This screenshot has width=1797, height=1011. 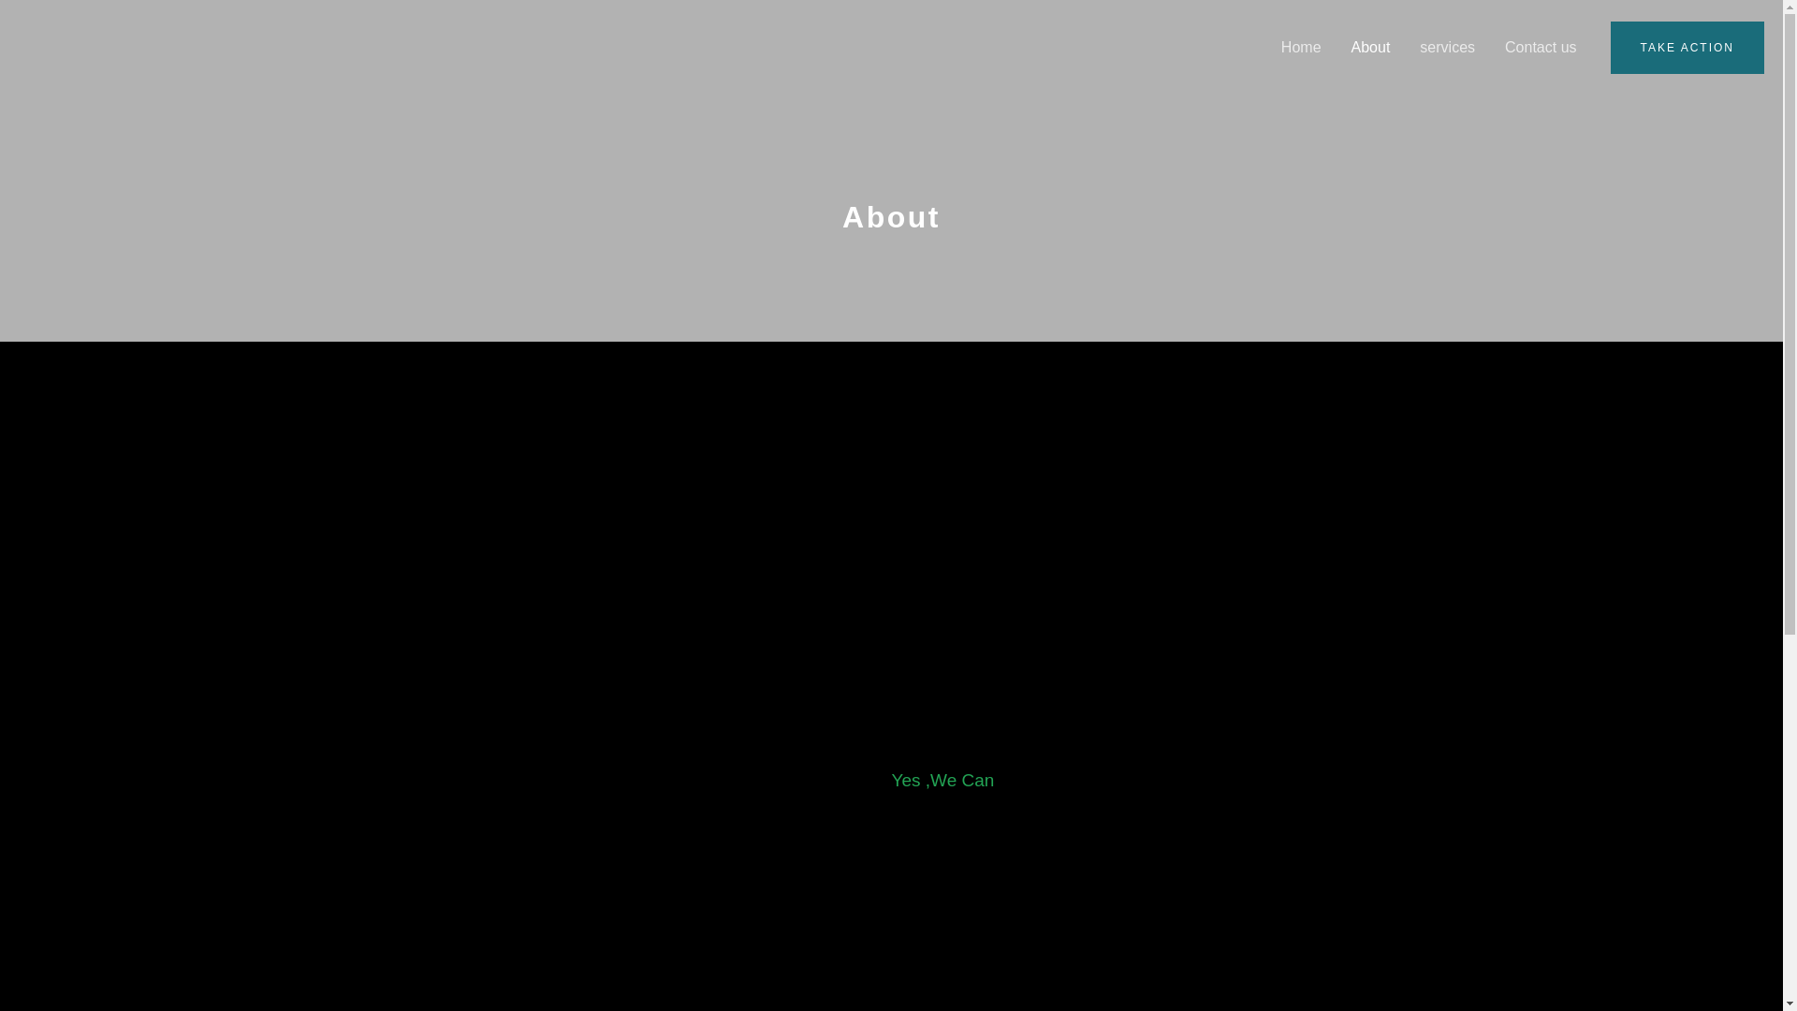 I want to click on About, so click(x=1370, y=48).